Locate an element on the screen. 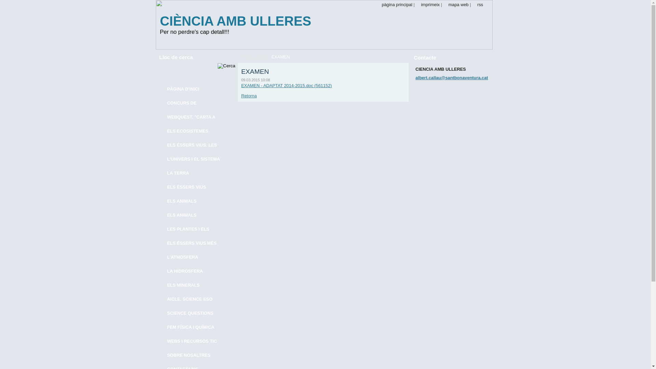 The image size is (656, 369). SCIENCE QUESTIONS is located at coordinates (192, 314).